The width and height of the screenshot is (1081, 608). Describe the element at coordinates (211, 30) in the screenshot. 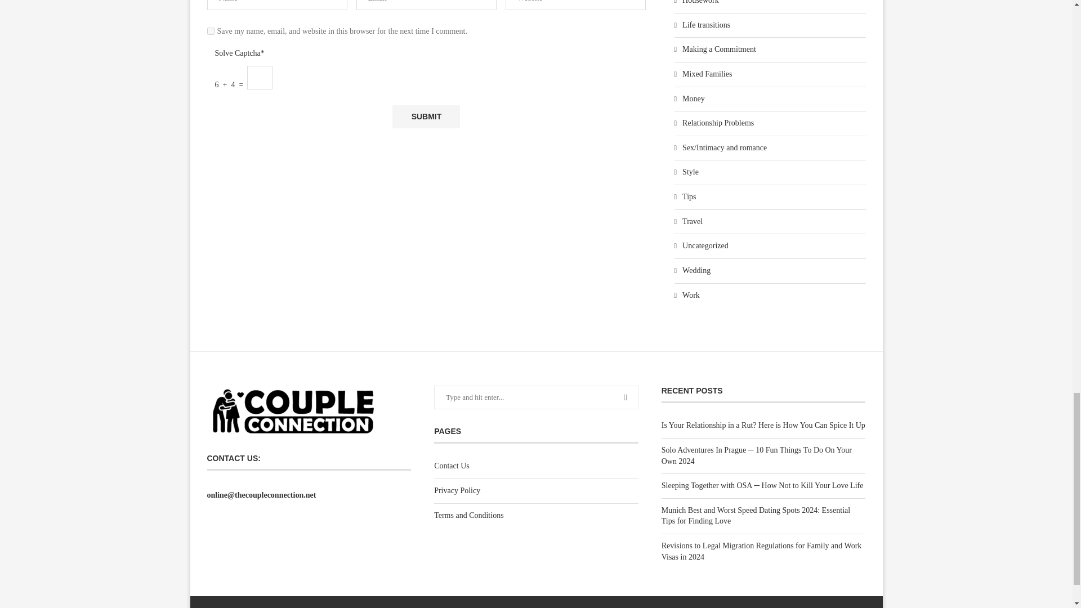

I see `yes` at that location.